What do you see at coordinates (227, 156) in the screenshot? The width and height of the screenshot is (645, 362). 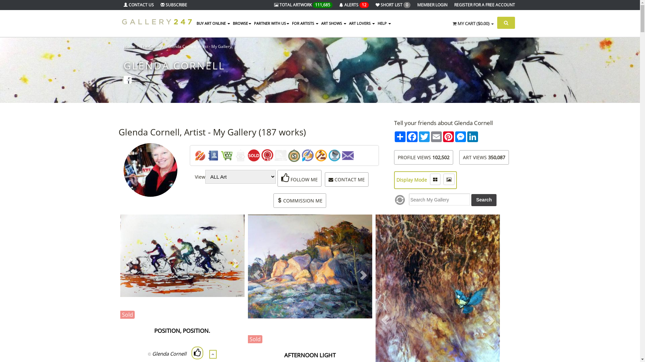 I see ` Items Available For Sale` at bounding box center [227, 156].